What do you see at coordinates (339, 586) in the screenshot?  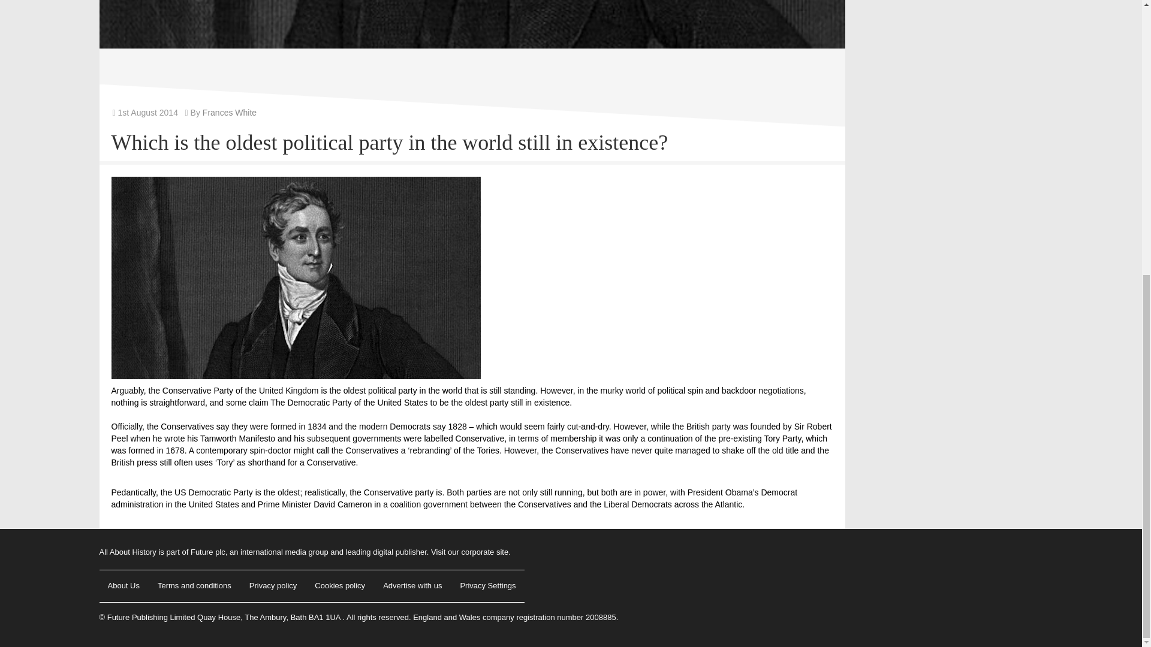 I see `Cookies policy` at bounding box center [339, 586].